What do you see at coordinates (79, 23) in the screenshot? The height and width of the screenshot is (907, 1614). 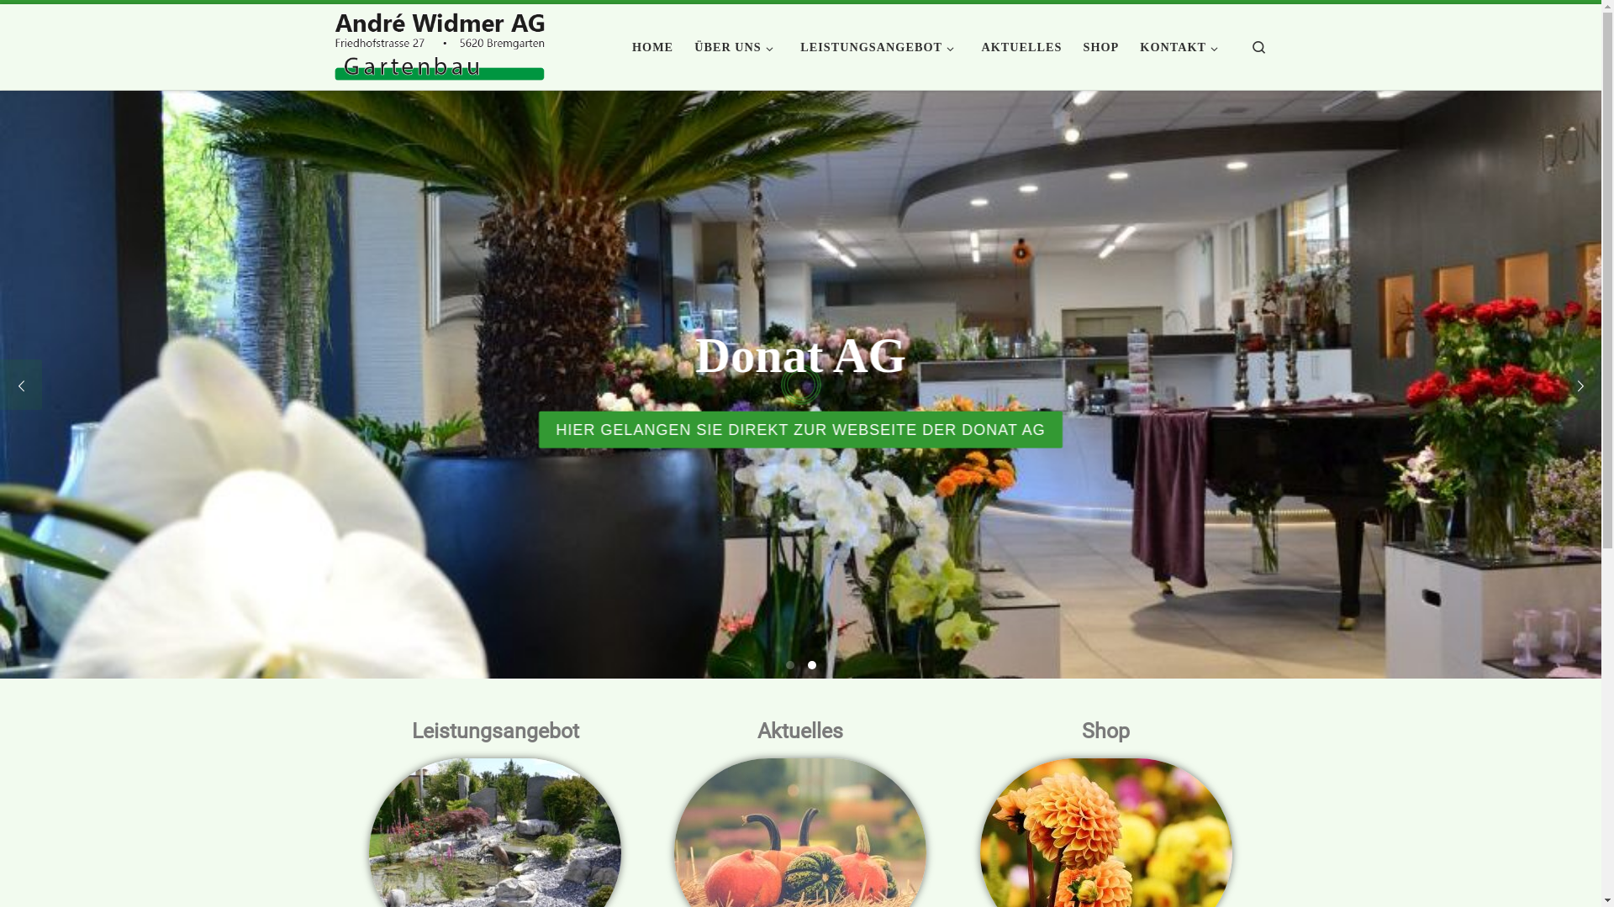 I see `Zum Inhalt springen` at bounding box center [79, 23].